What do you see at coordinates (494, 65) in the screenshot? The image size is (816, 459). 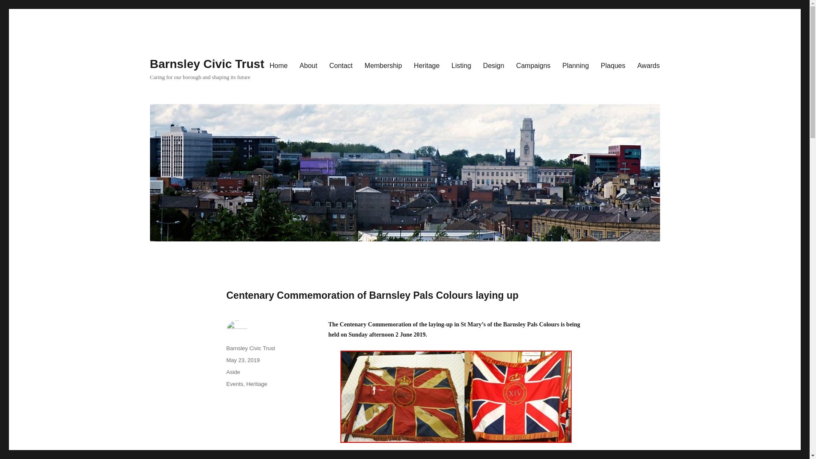 I see `Design` at bounding box center [494, 65].